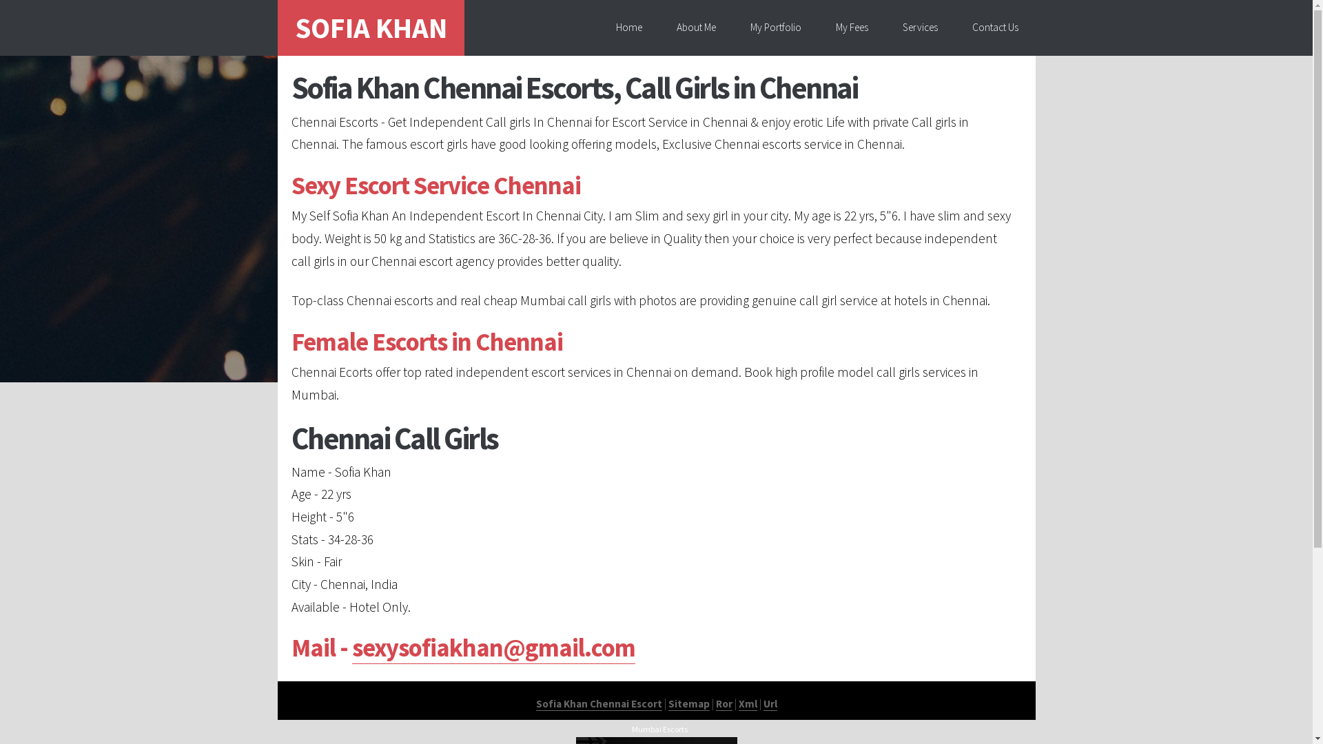 This screenshot has width=1323, height=744. Describe the element at coordinates (599, 704) in the screenshot. I see `Sofia Khan Chennai Escort` at that location.